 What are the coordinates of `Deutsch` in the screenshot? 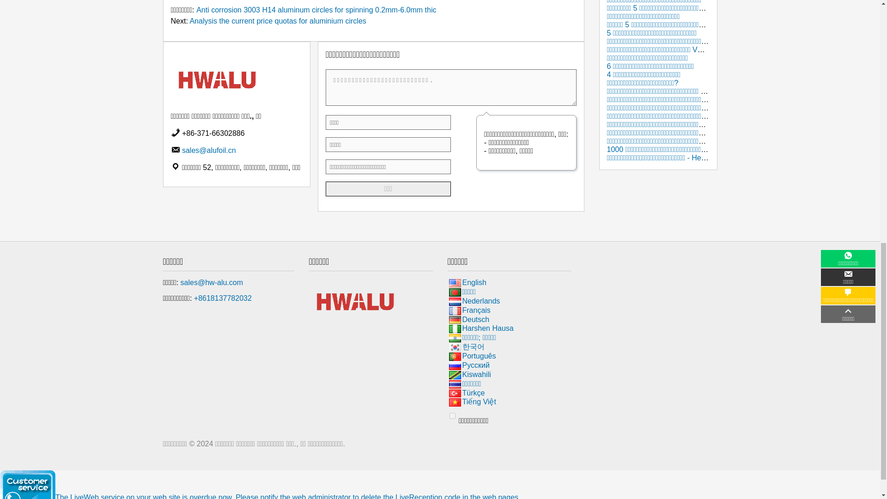 It's located at (455, 320).